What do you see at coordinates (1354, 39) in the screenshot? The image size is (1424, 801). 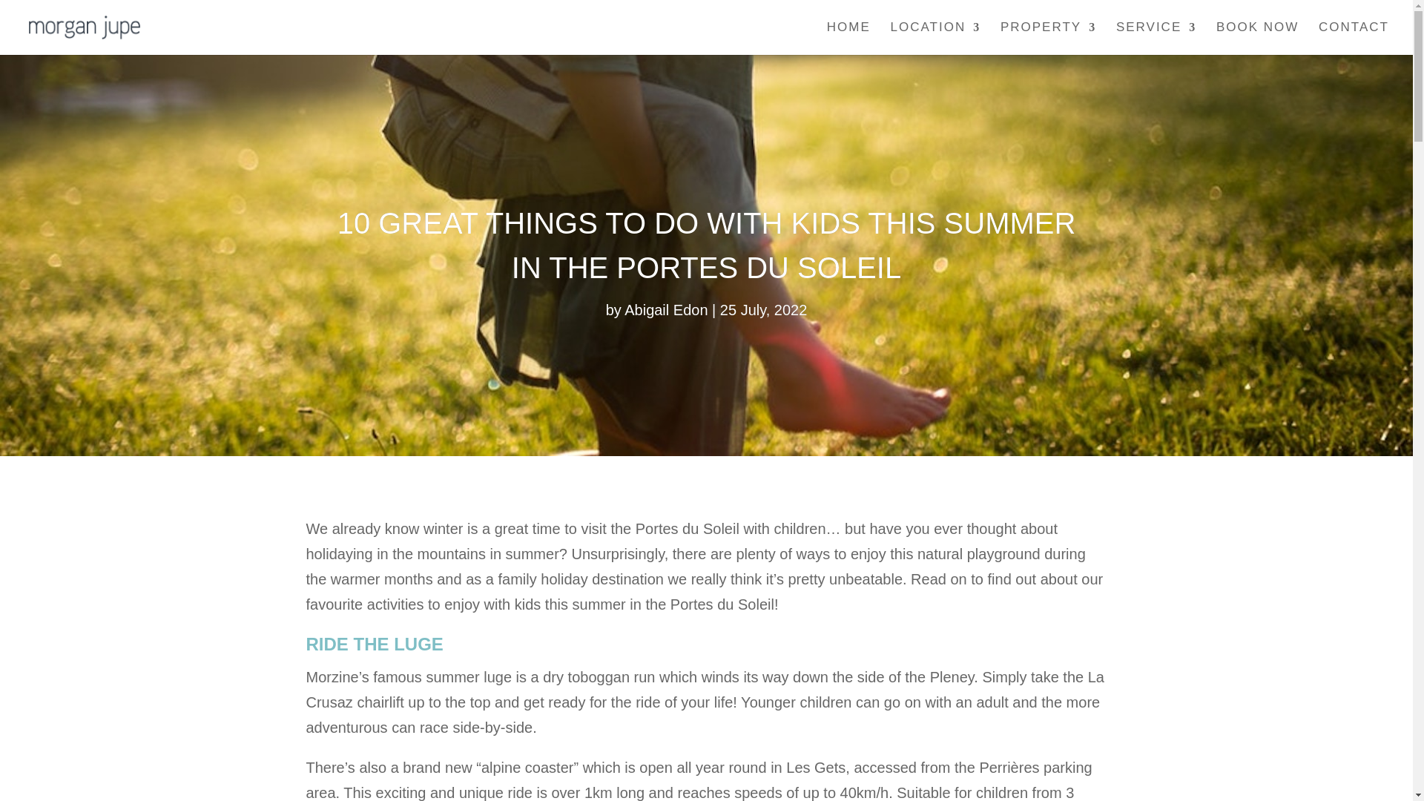 I see `CONTACT` at bounding box center [1354, 39].